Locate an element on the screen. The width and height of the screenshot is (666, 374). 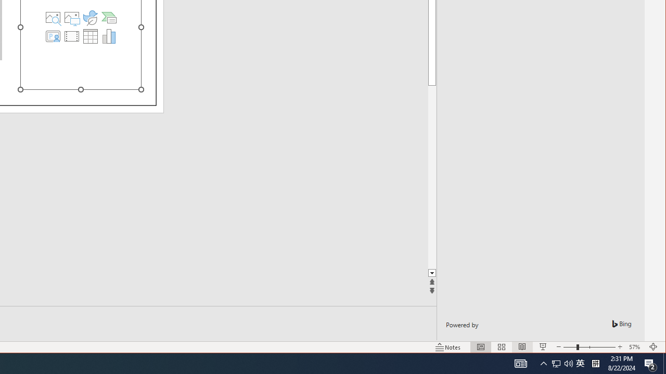
Stock Images is located at coordinates (71, 36).